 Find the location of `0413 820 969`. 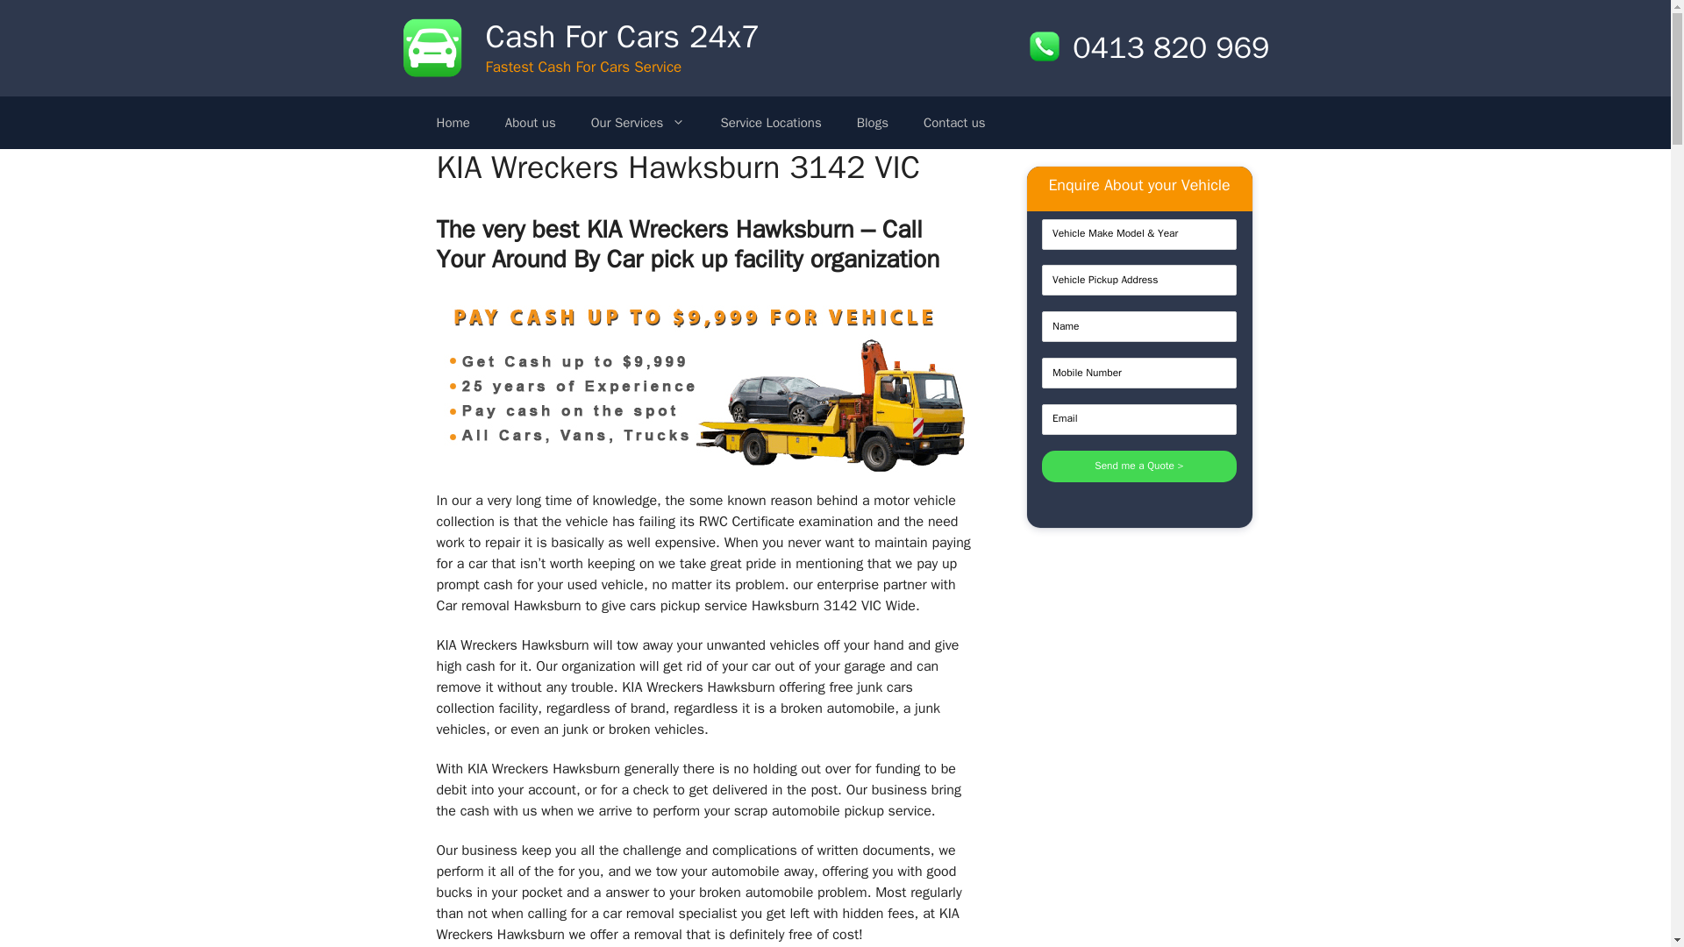

0413 820 969 is located at coordinates (1149, 47).